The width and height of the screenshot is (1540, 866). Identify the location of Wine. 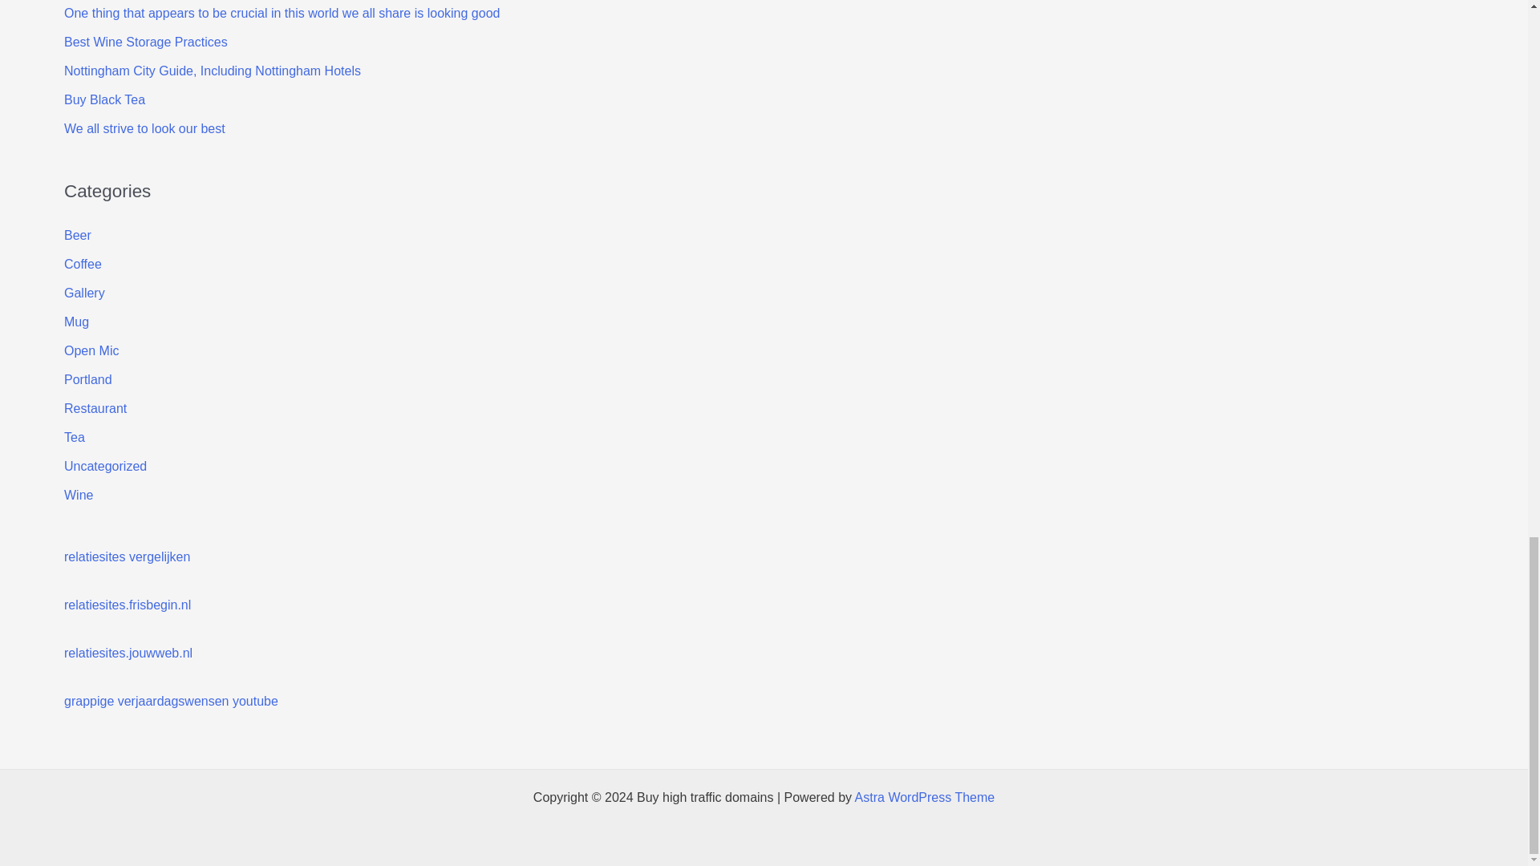
(79, 496).